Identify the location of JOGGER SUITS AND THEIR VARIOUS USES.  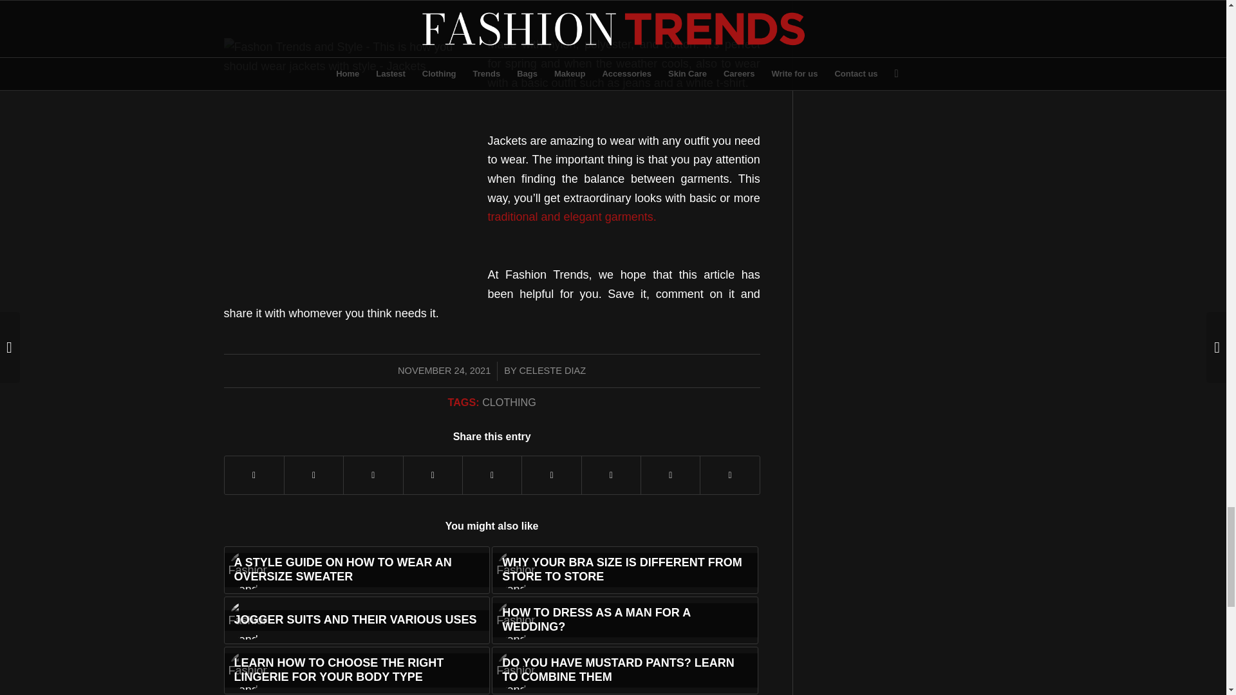
(357, 620).